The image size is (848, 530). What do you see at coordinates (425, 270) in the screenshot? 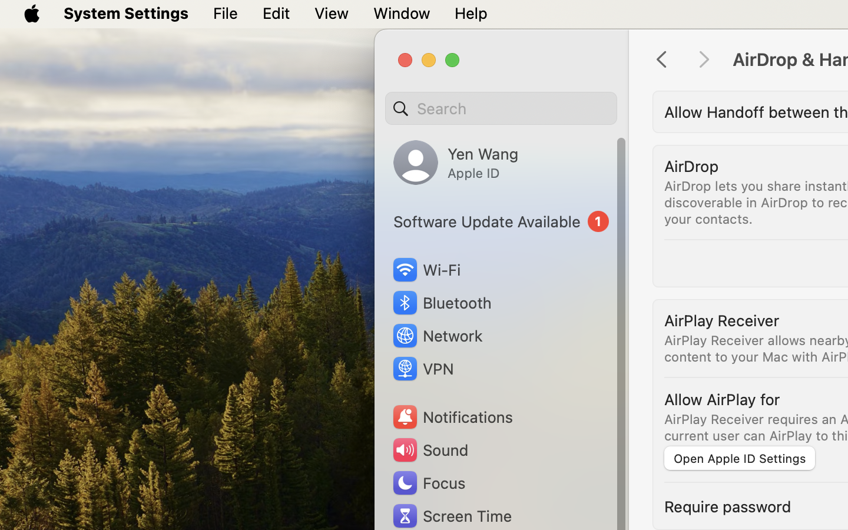
I see `Wi‑Fi` at bounding box center [425, 270].